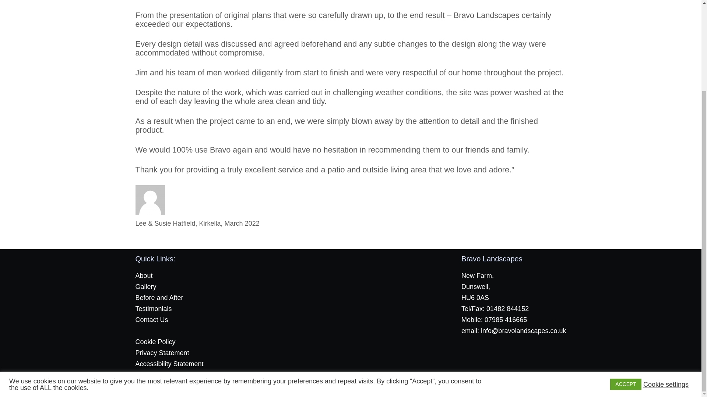 The image size is (707, 397). What do you see at coordinates (169, 364) in the screenshot?
I see `Accessibility Statement` at bounding box center [169, 364].